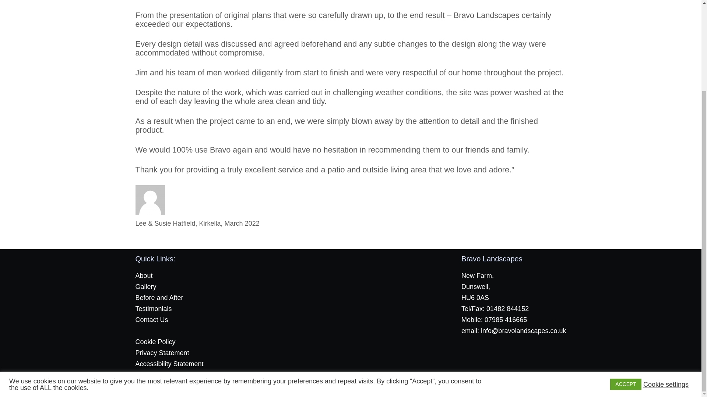 The image size is (707, 397). What do you see at coordinates (169, 364) in the screenshot?
I see `Accessibility Statement` at bounding box center [169, 364].